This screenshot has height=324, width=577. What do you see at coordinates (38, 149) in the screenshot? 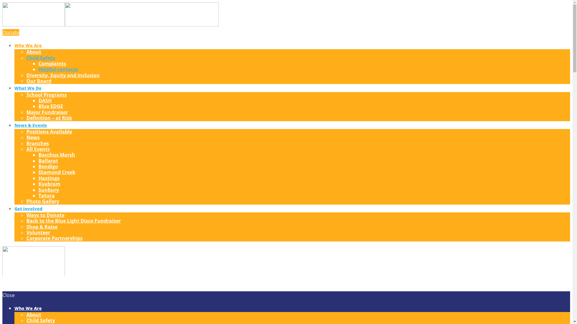
I see `All Events` at bounding box center [38, 149].